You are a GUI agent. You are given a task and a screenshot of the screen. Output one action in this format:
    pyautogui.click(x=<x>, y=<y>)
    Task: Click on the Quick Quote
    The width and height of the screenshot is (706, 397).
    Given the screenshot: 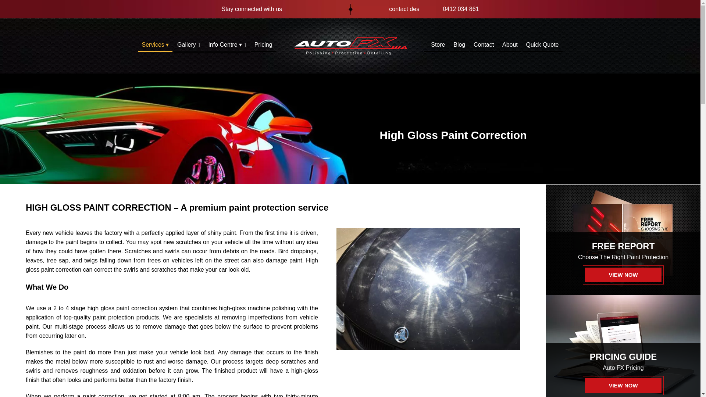 What is the action you would take?
    pyautogui.click(x=542, y=46)
    